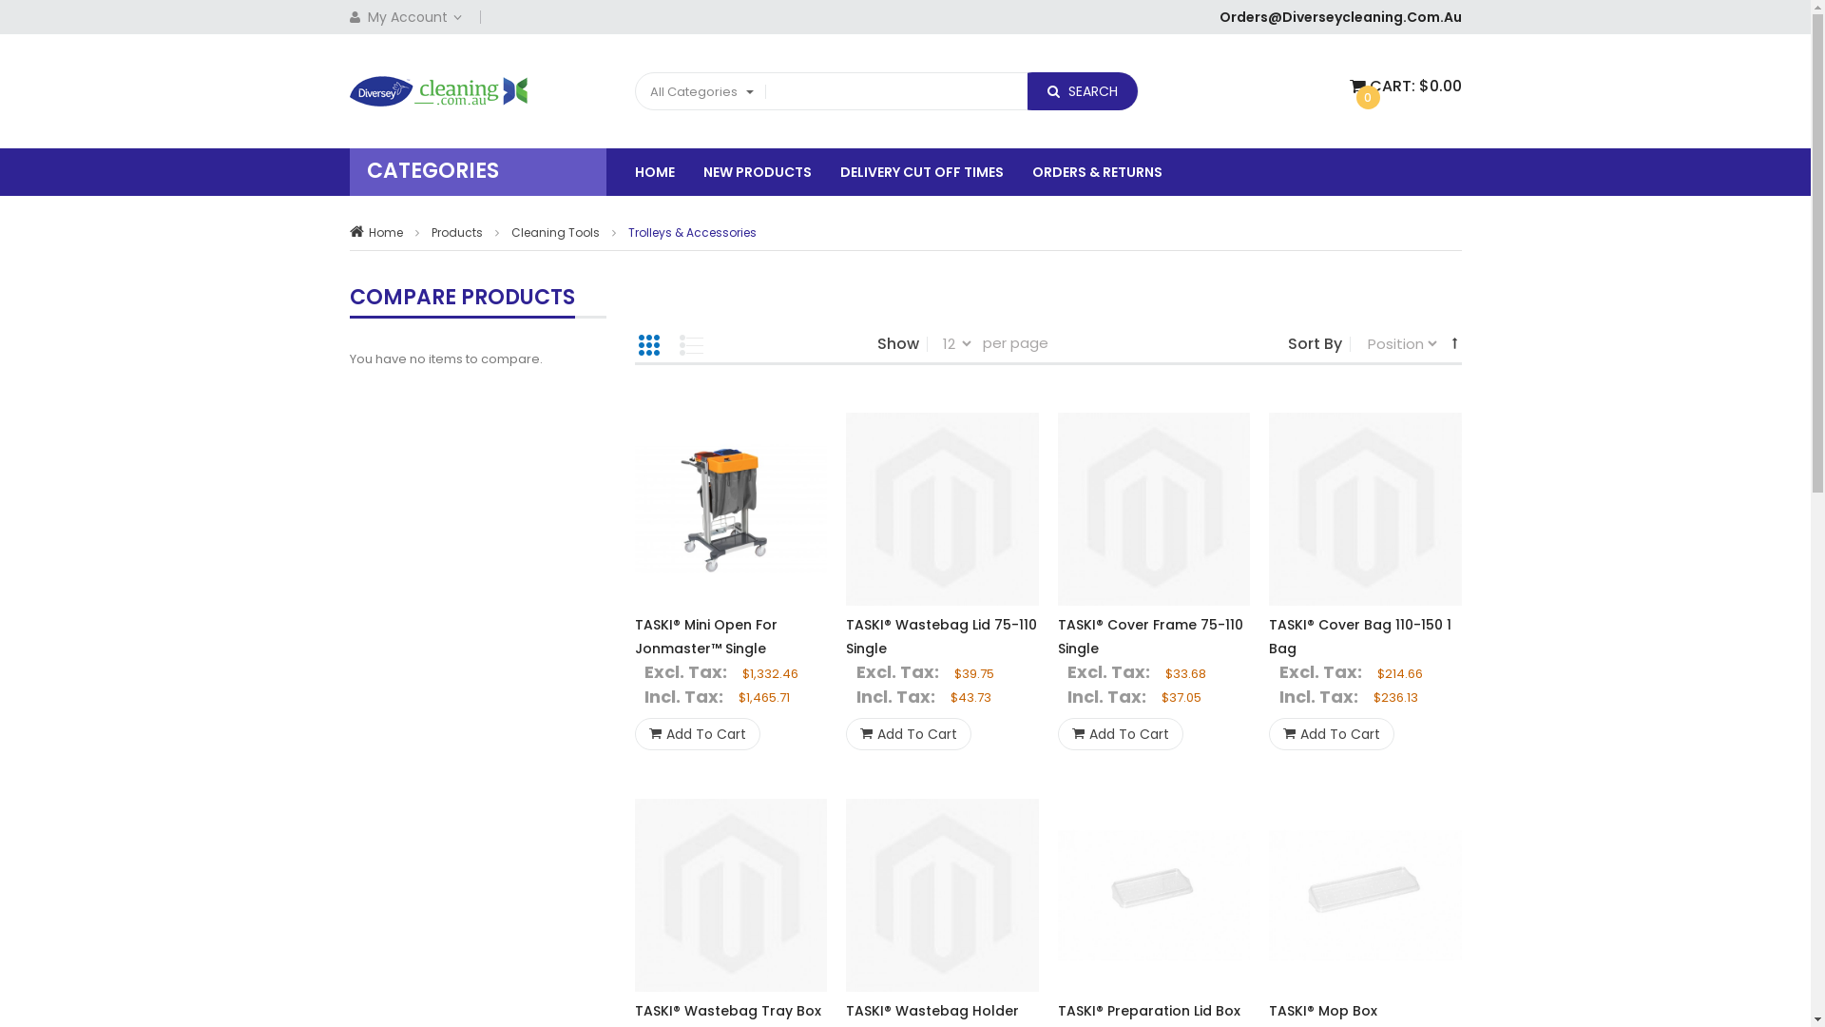 Image resolution: width=1825 pixels, height=1027 pixels. What do you see at coordinates (1454, 342) in the screenshot?
I see `Set Descending Direction` at bounding box center [1454, 342].